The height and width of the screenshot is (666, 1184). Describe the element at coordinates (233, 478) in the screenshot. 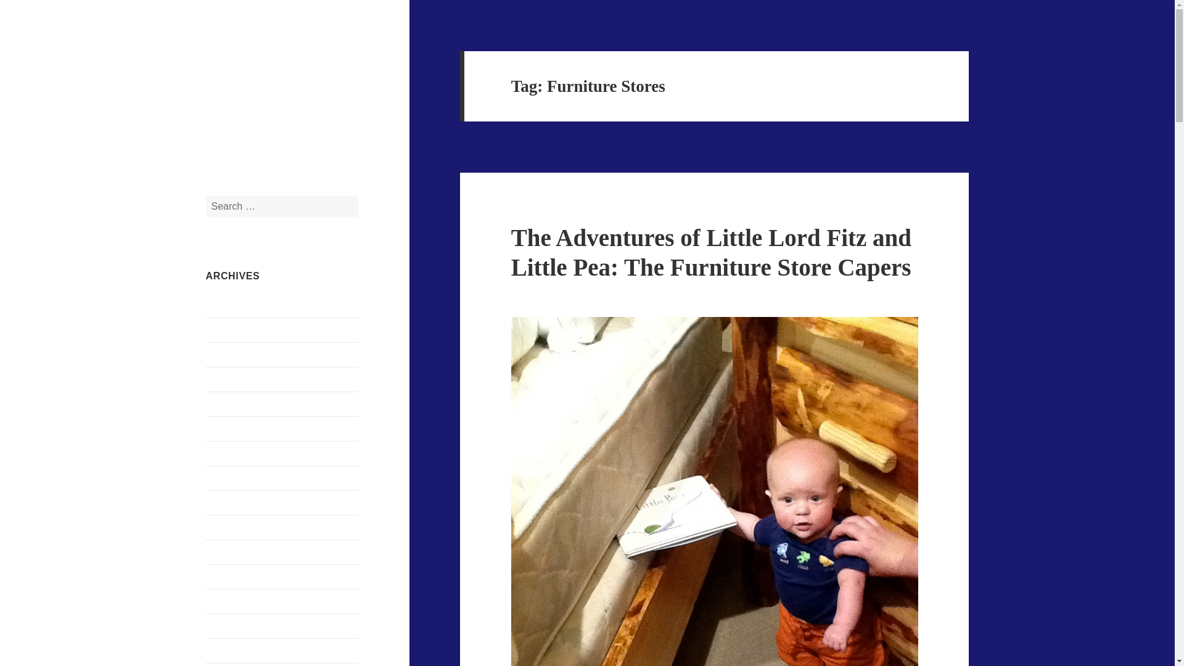

I see `October 2015` at that location.